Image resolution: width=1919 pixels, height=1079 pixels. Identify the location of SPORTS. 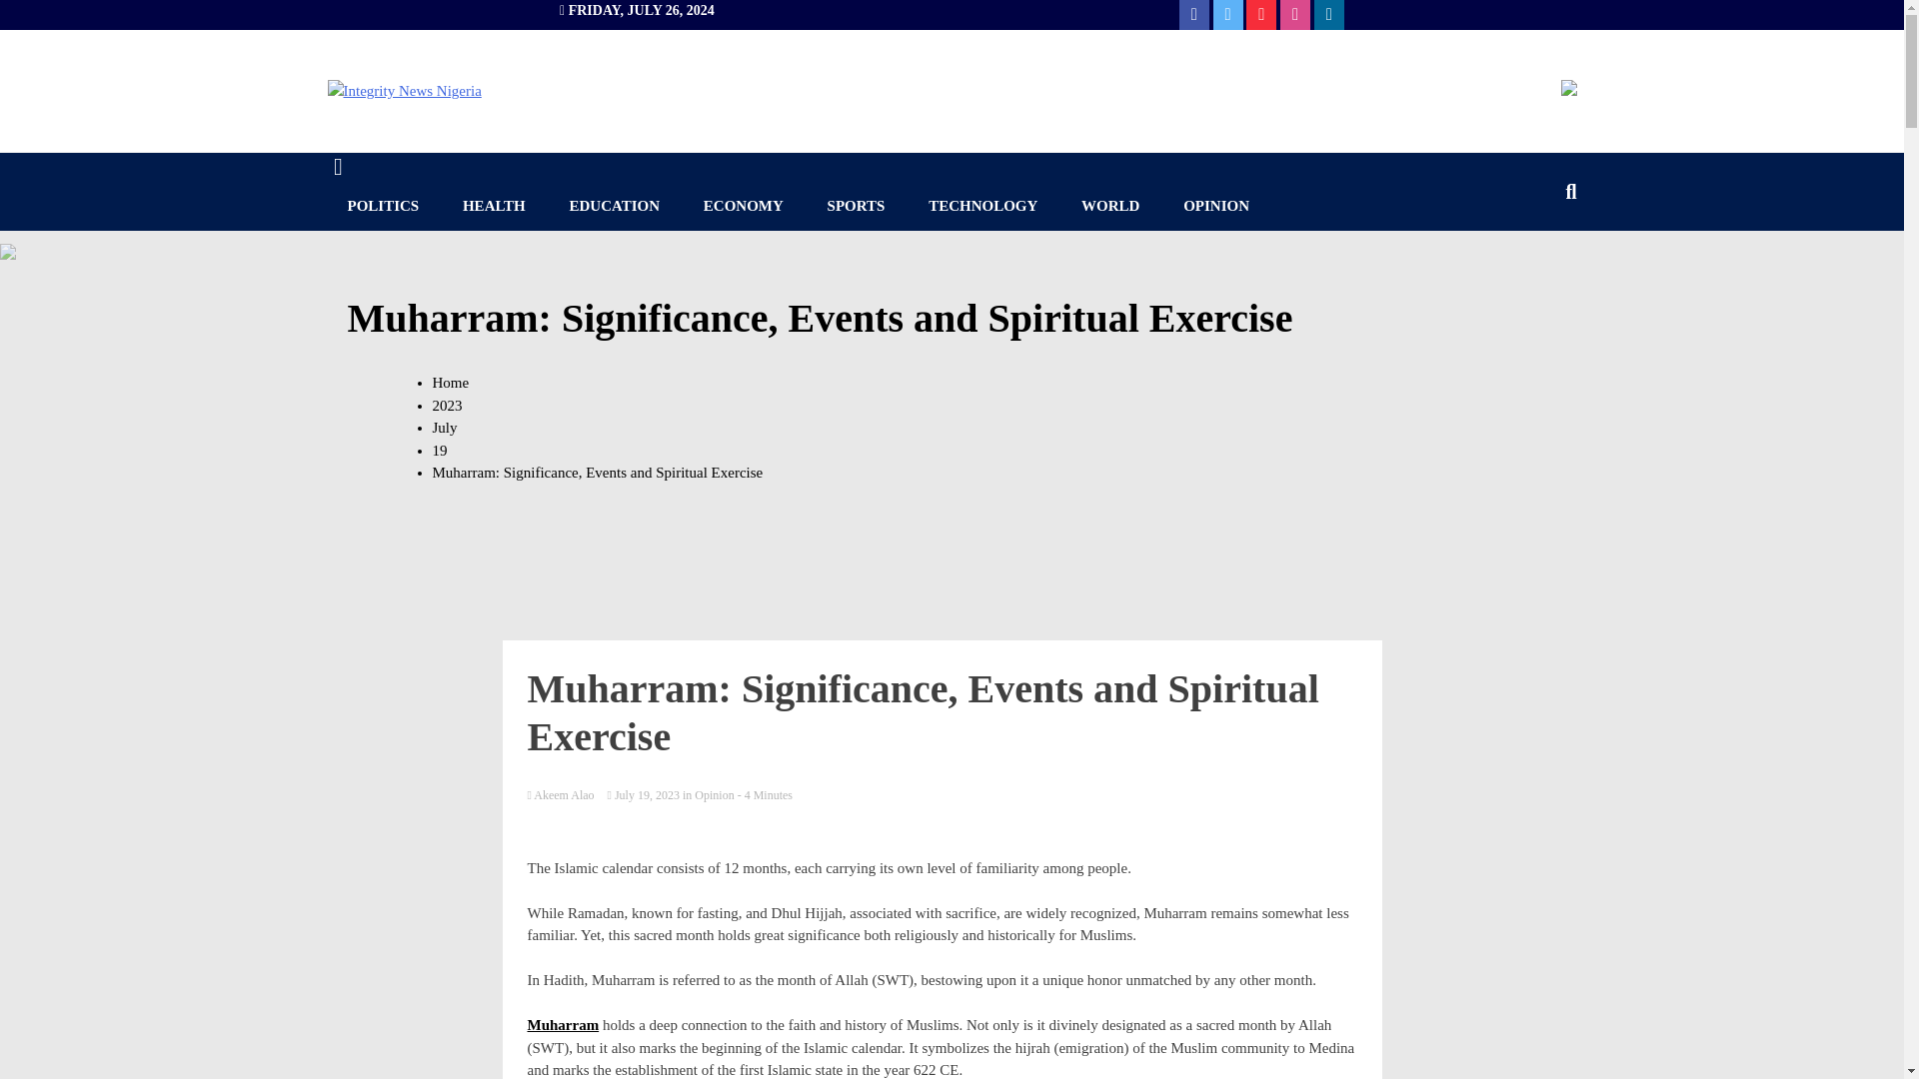
(857, 206).